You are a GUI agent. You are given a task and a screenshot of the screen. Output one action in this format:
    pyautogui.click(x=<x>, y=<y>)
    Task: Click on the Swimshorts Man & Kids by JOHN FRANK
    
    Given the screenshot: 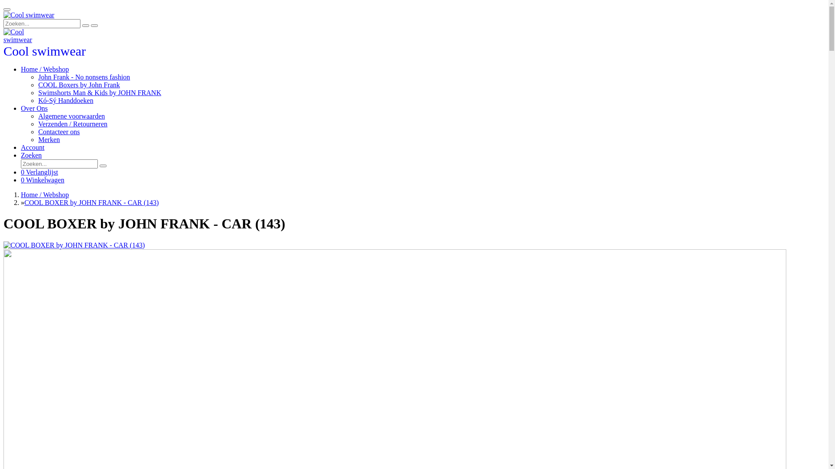 What is the action you would take?
    pyautogui.click(x=100, y=93)
    